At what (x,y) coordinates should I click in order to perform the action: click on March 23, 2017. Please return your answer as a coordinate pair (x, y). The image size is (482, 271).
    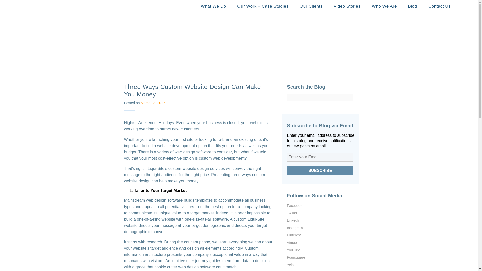
    Looking at the image, I should click on (153, 103).